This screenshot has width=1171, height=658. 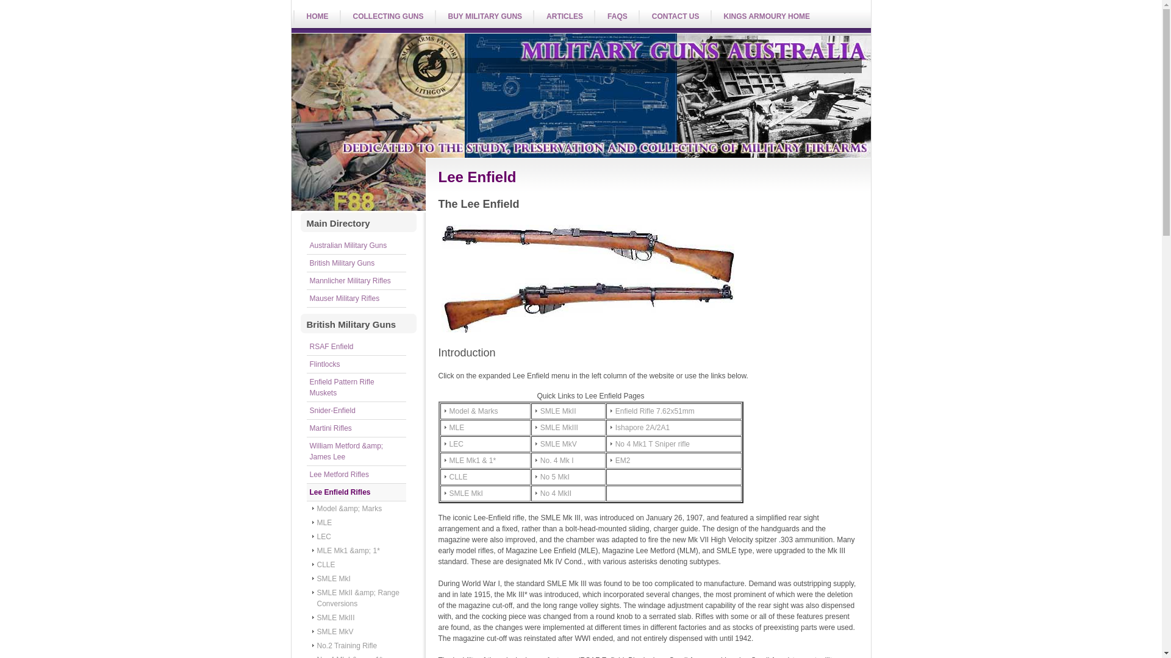 What do you see at coordinates (356, 246) in the screenshot?
I see `Australian Military Guns` at bounding box center [356, 246].